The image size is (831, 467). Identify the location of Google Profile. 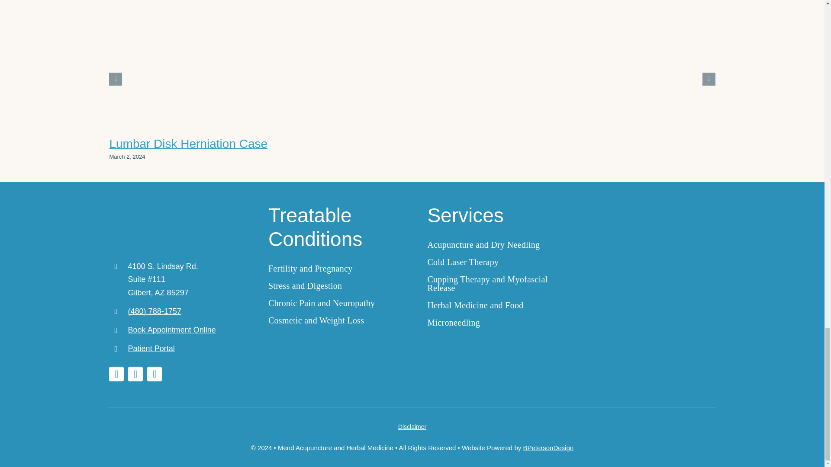
(116, 374).